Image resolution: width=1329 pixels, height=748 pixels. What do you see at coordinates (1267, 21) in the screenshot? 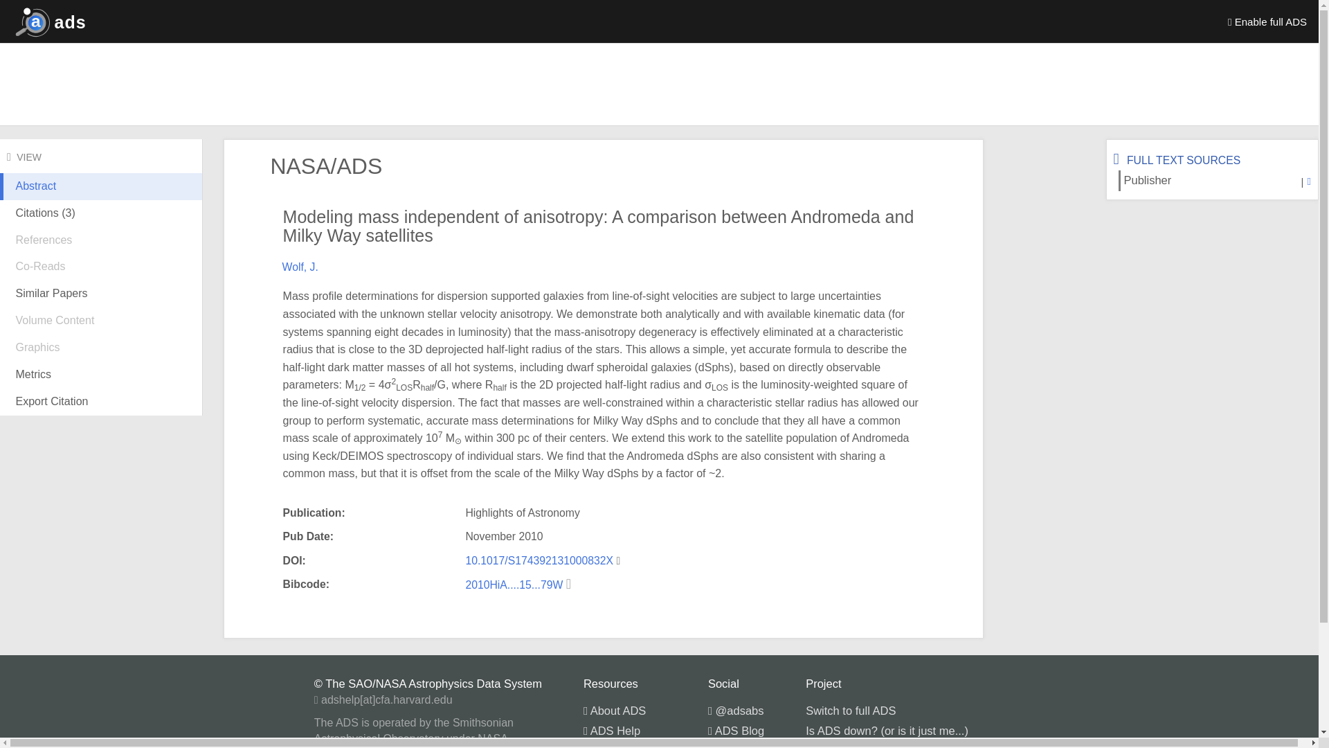
I see `Enable full ADS` at bounding box center [1267, 21].